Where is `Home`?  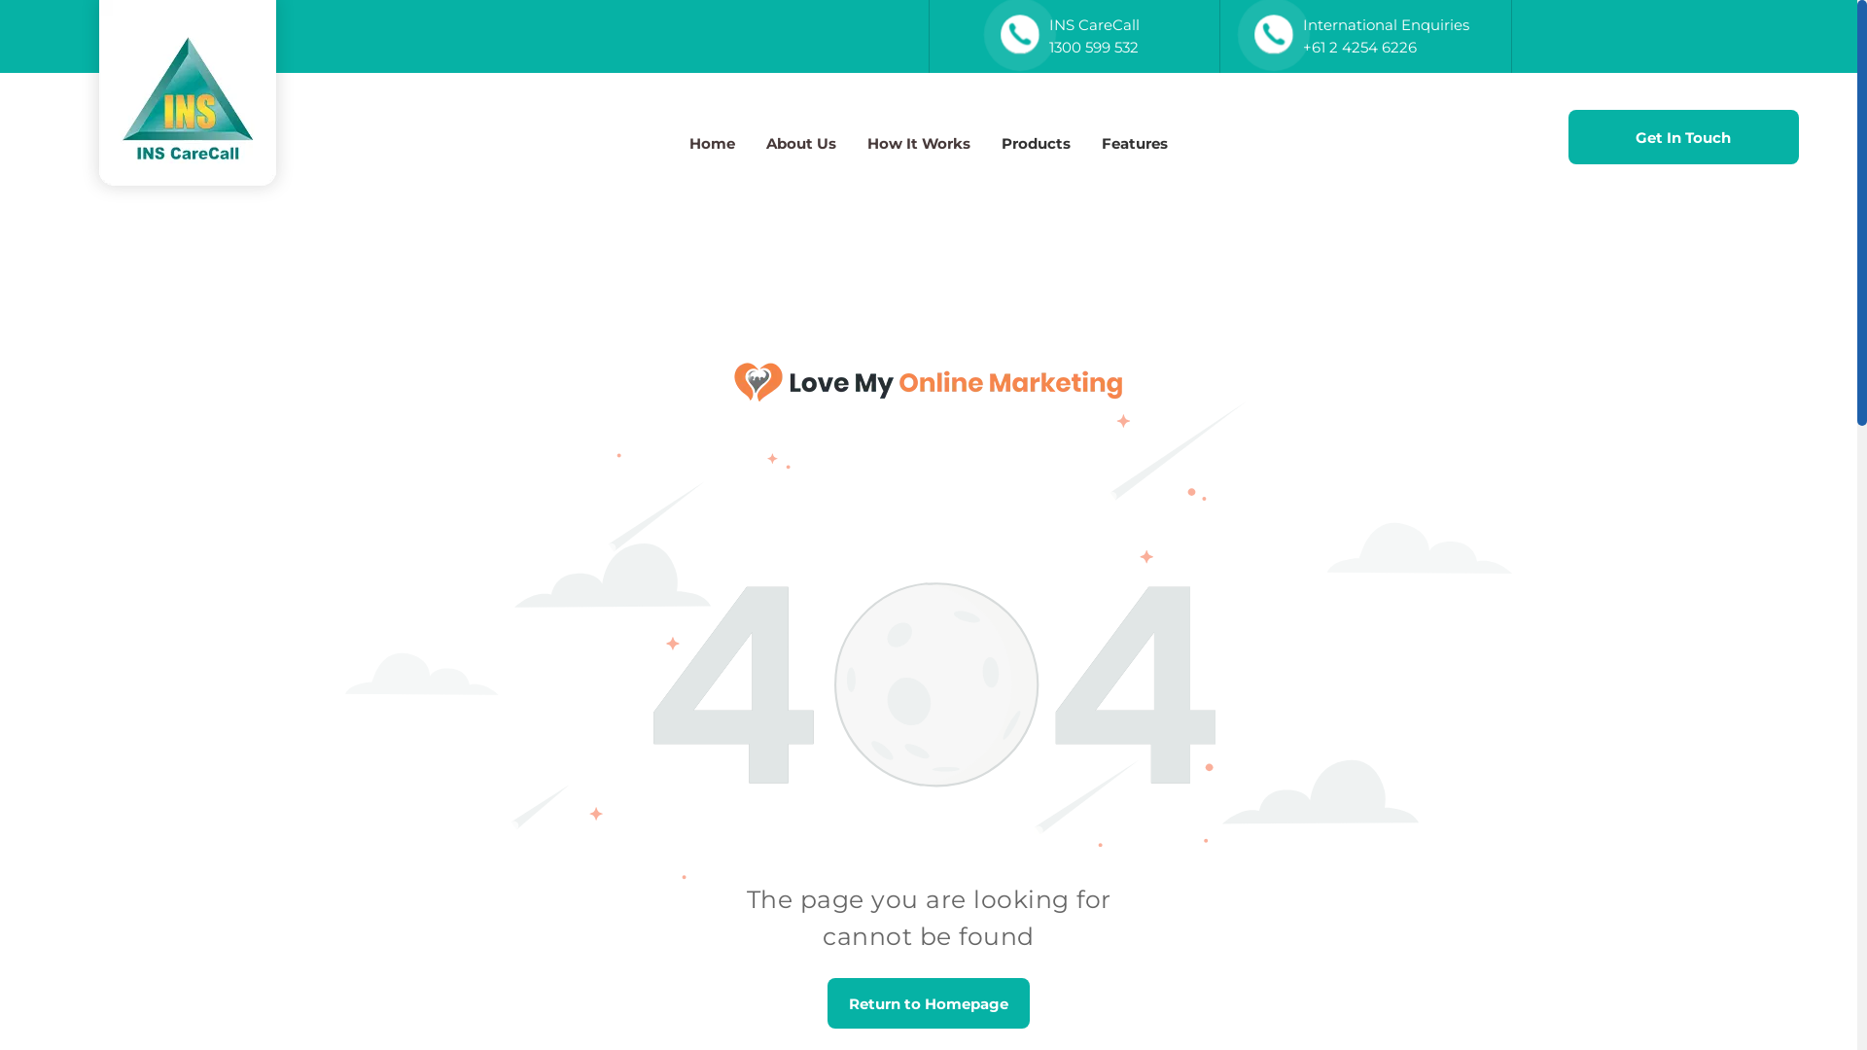 Home is located at coordinates (712, 144).